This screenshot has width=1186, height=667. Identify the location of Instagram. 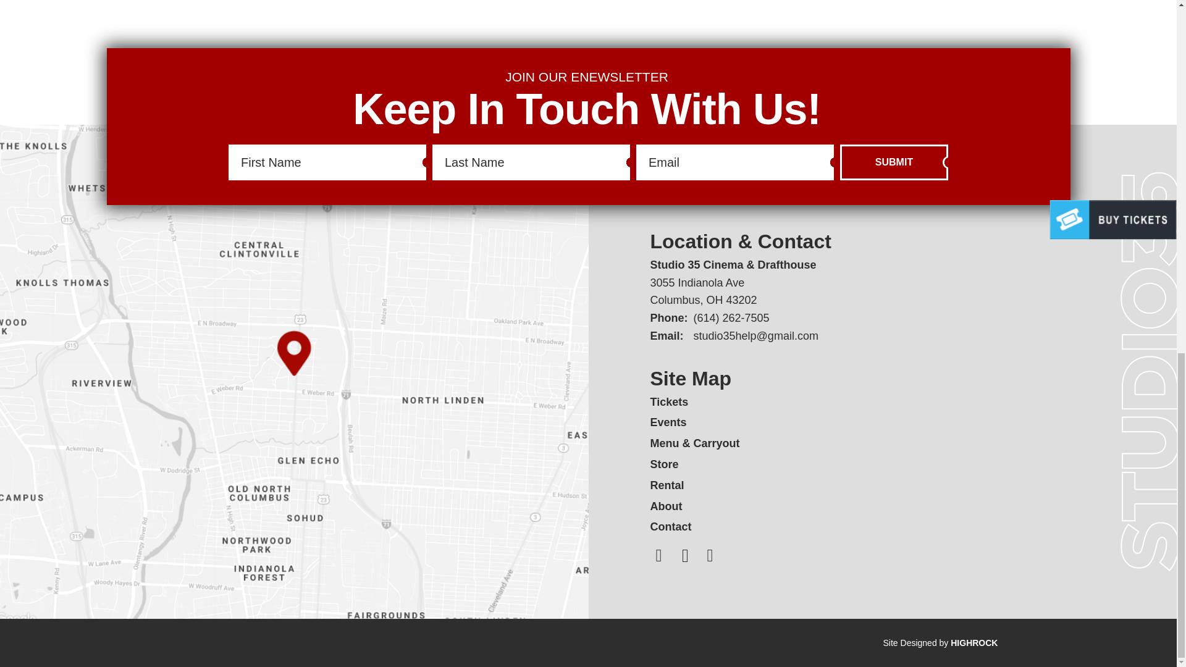
(658, 555).